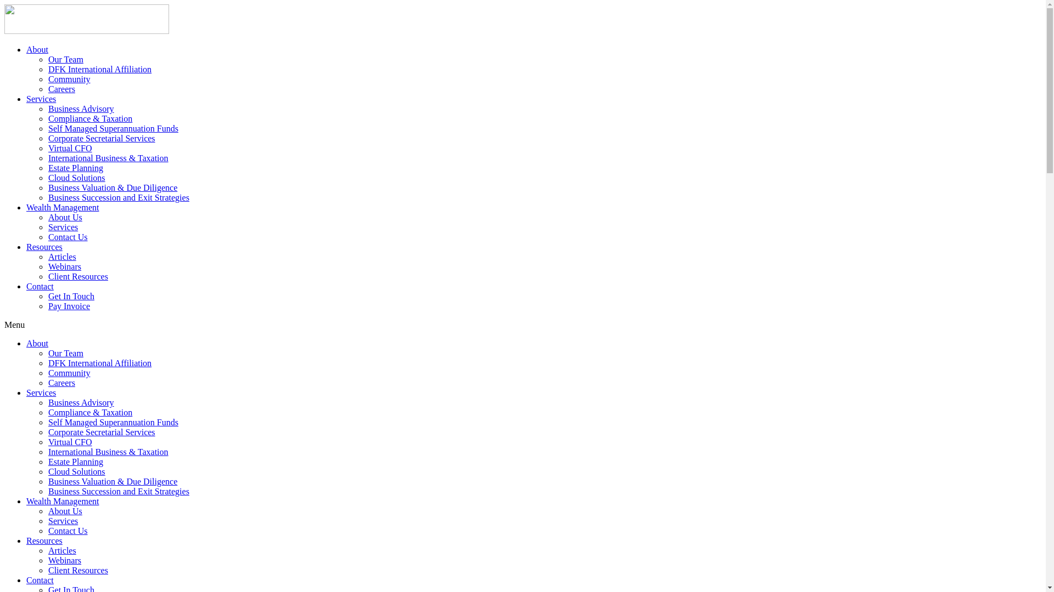 The image size is (1054, 592). I want to click on DFK International Affiliation, so click(100, 363).